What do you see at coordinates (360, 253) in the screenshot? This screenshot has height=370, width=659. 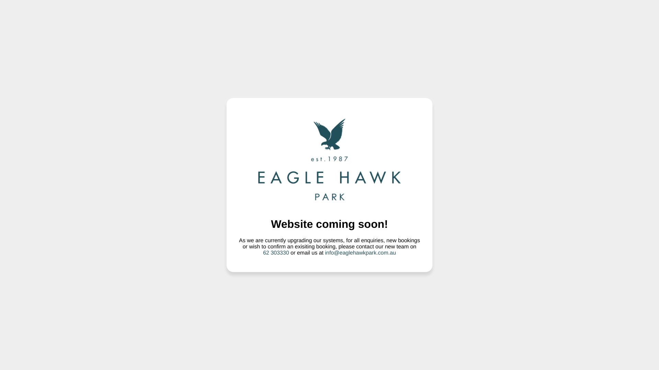 I see `info@eaglehawkpark.com.au` at bounding box center [360, 253].